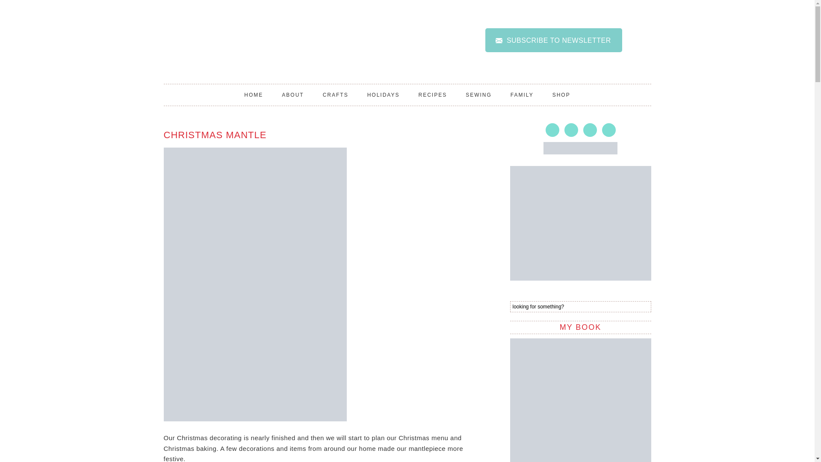 The image size is (821, 462). What do you see at coordinates (310, 49) in the screenshot?
I see `A SPOONFUL OF SUGAR` at bounding box center [310, 49].